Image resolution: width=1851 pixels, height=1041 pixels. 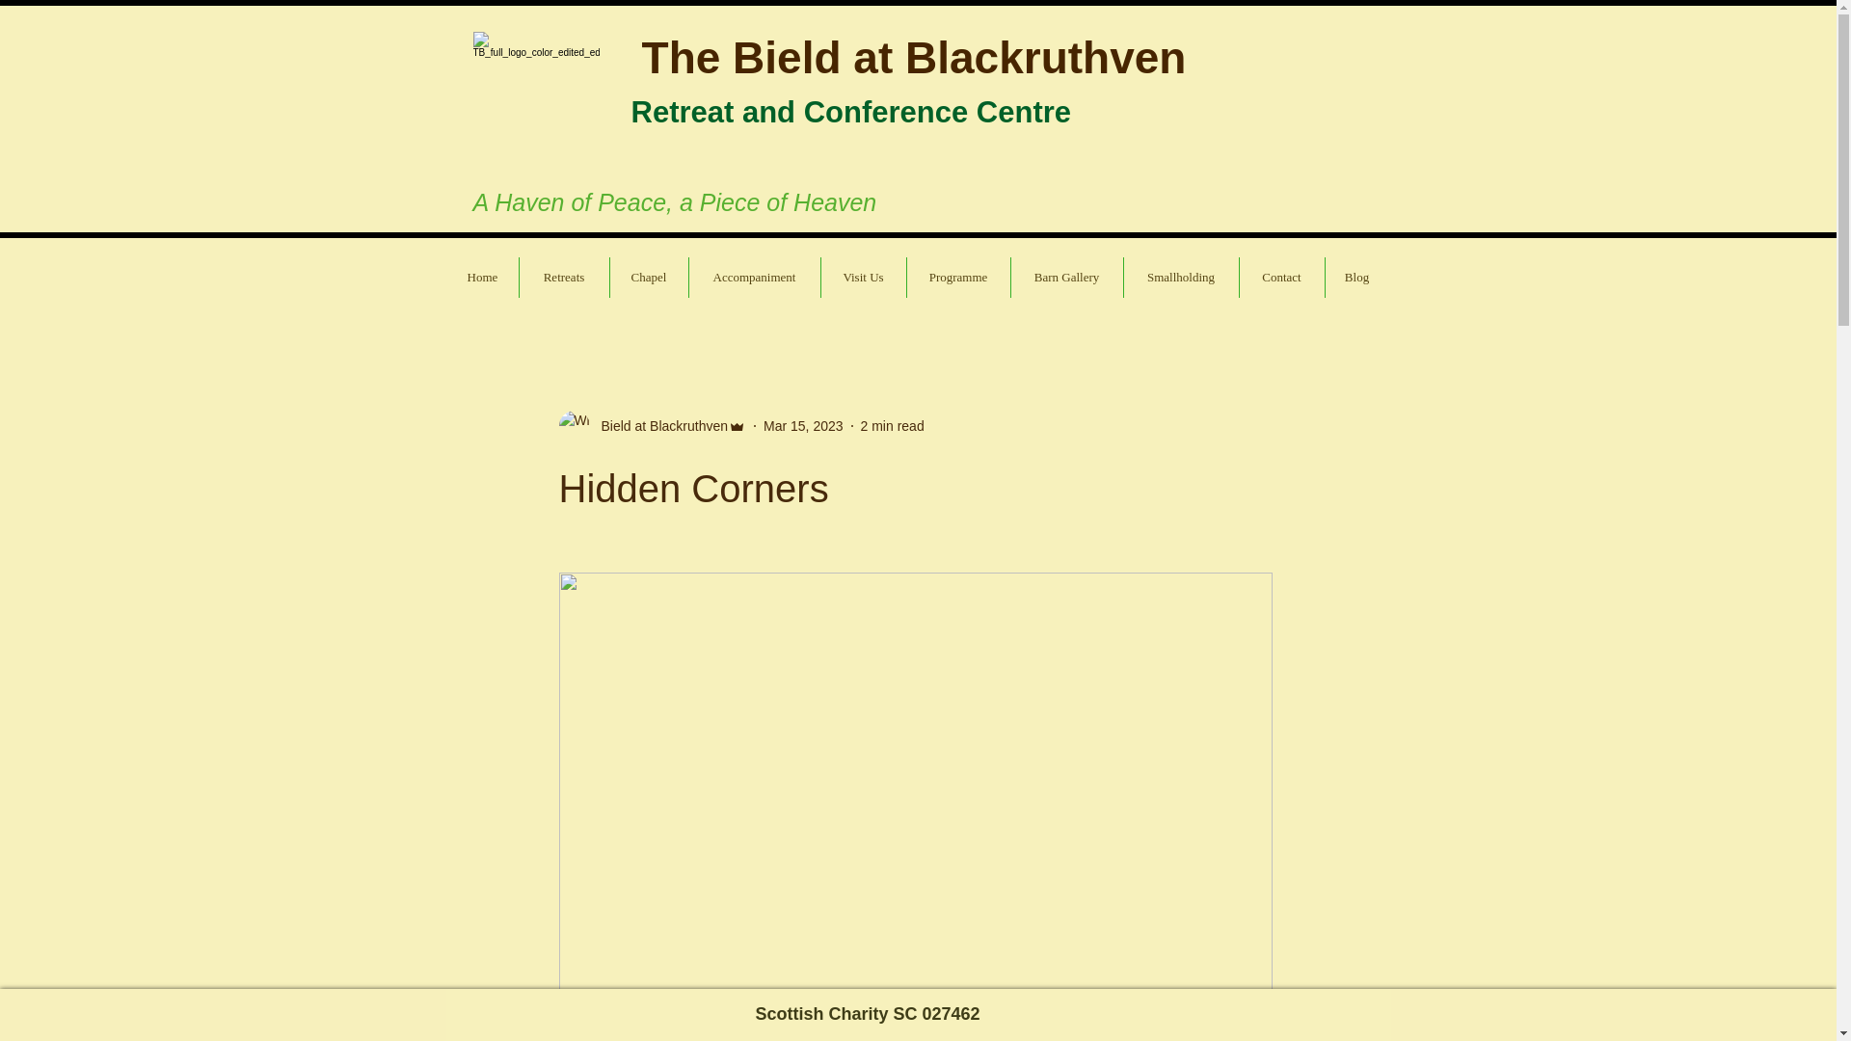 I want to click on Accompaniment, so click(x=754, y=277).